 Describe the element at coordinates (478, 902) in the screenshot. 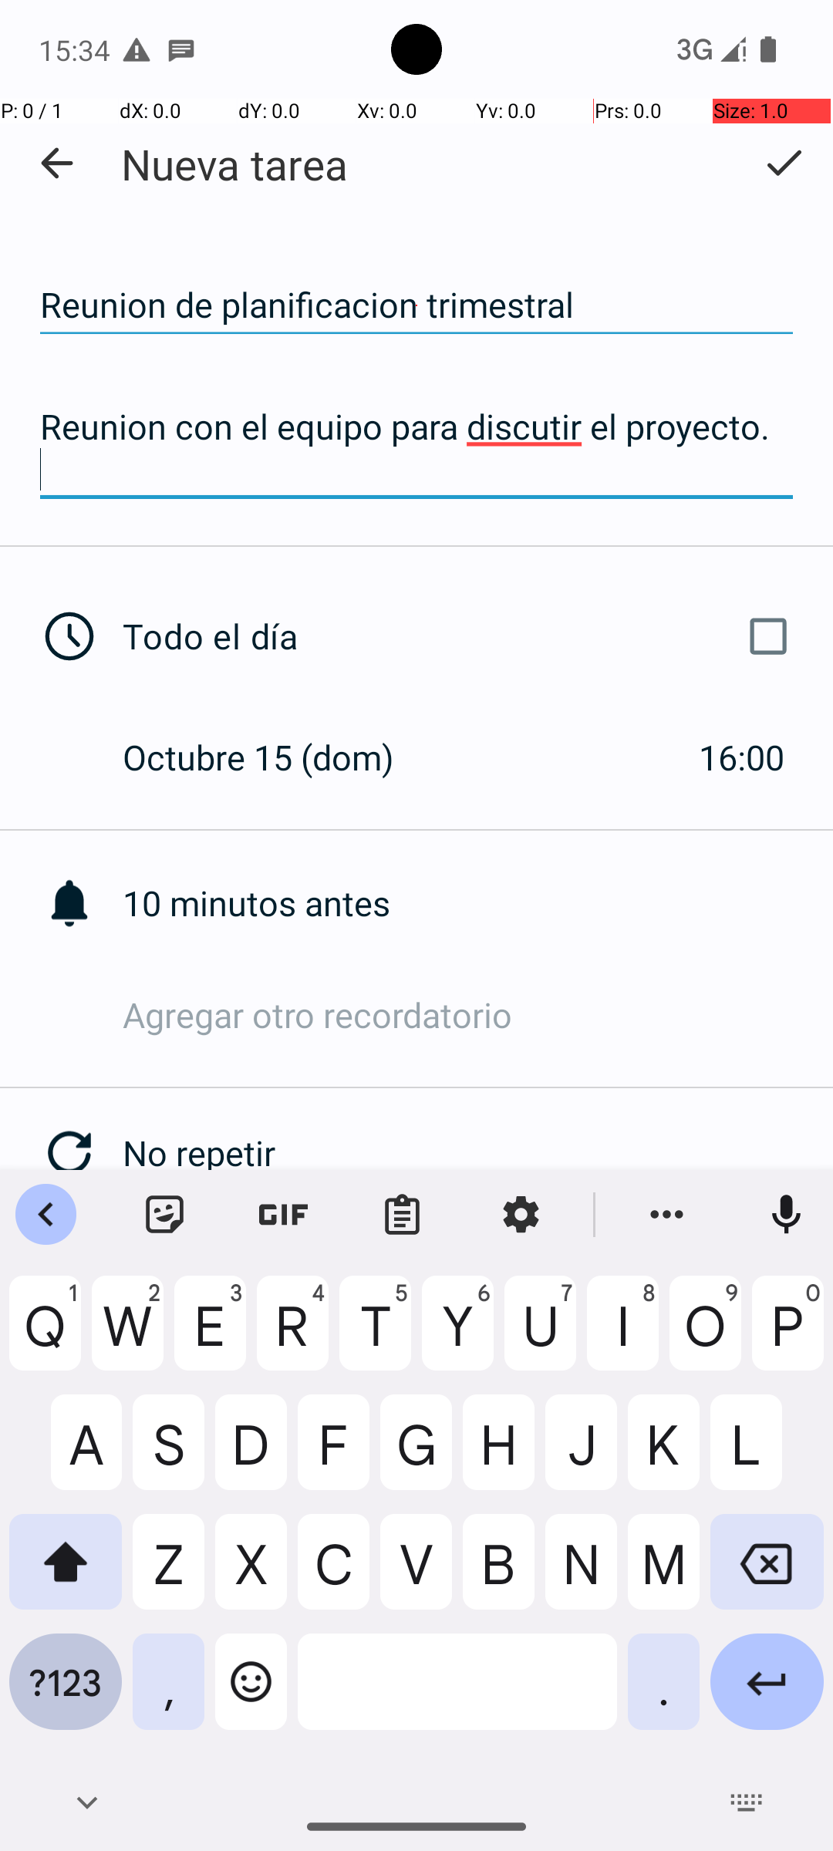

I see `10 minutos antes` at that location.